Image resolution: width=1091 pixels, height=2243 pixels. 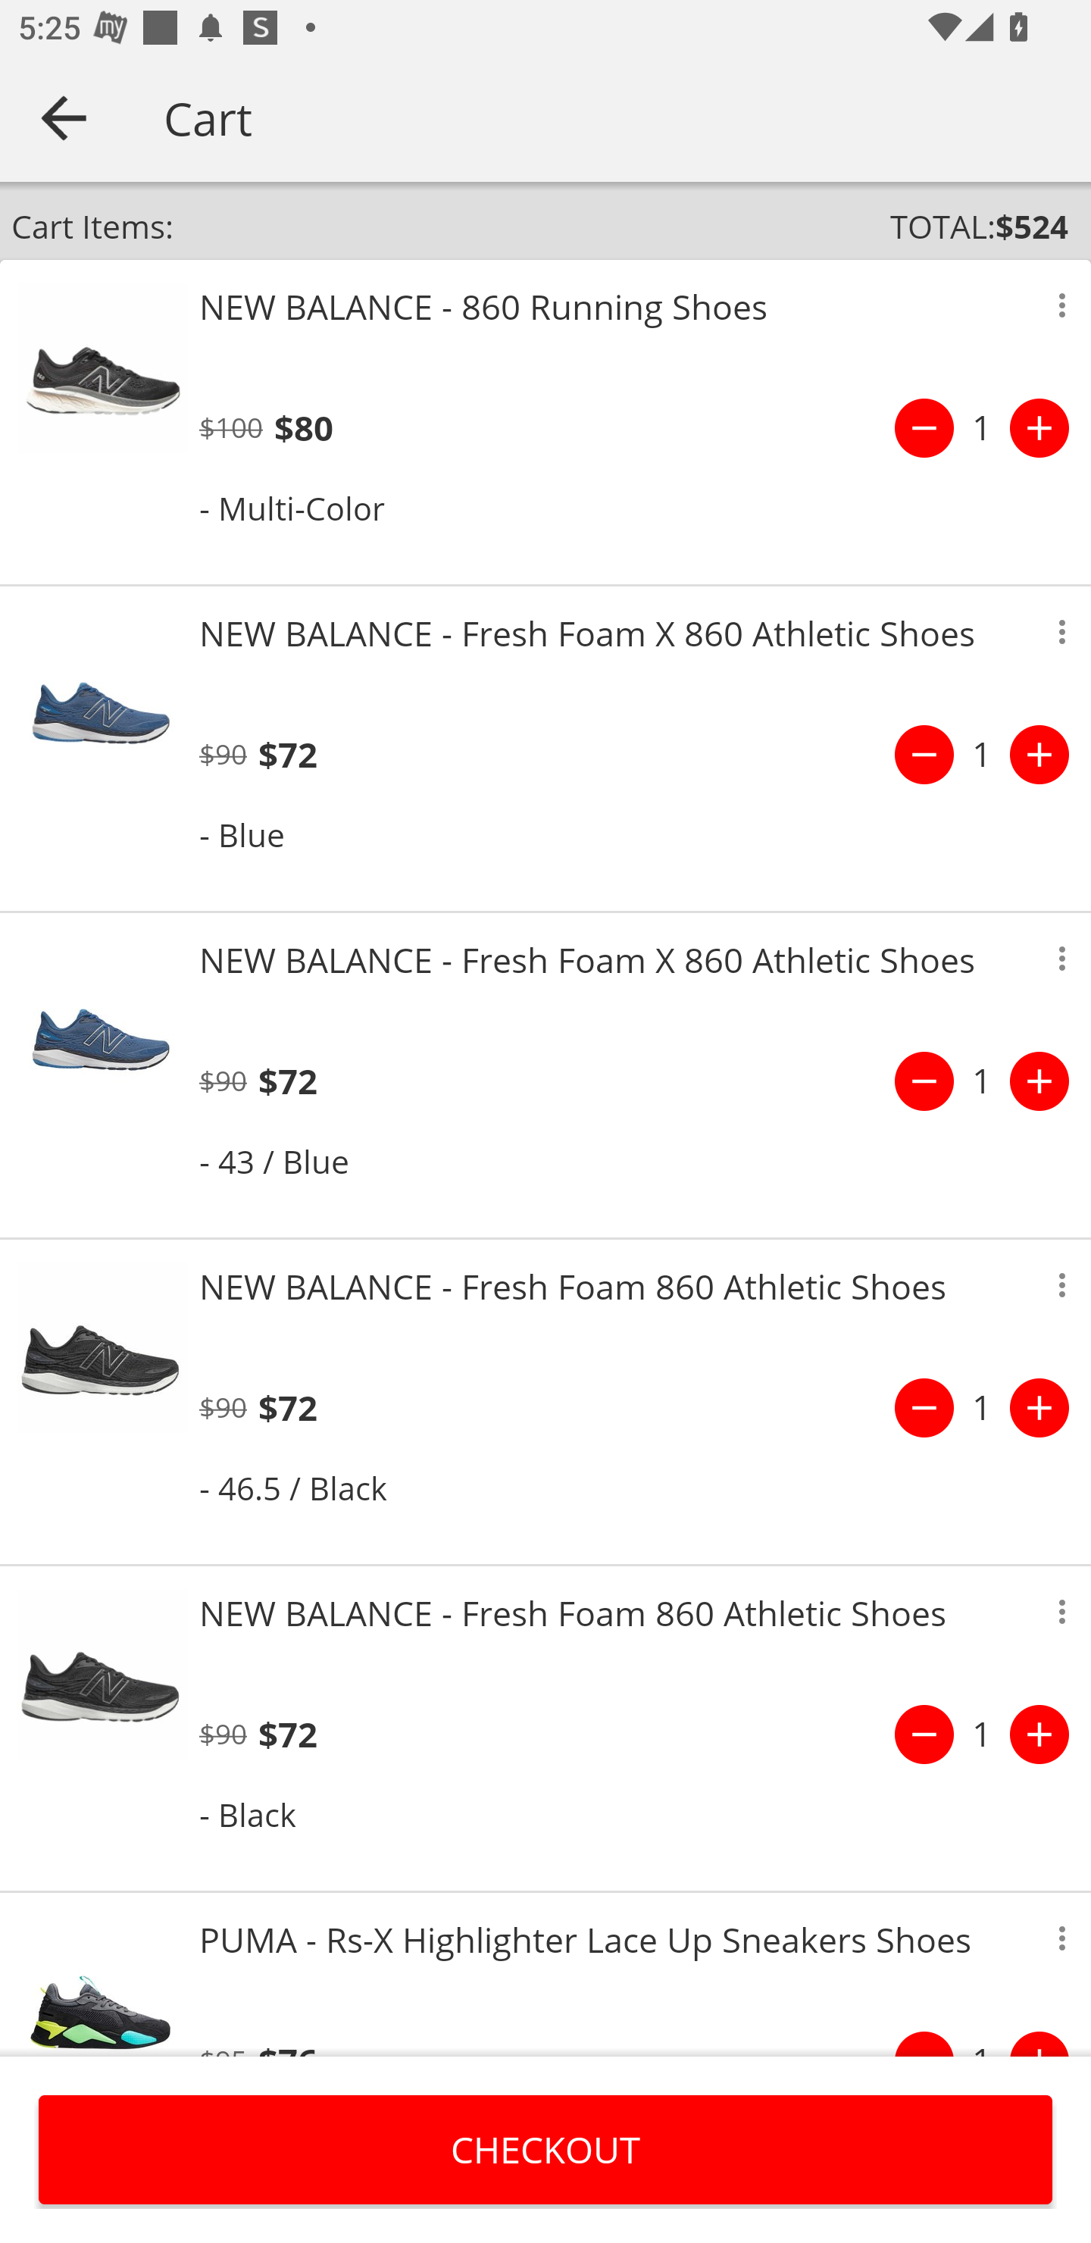 I want to click on CHECKOUT, so click(x=545, y=2149).